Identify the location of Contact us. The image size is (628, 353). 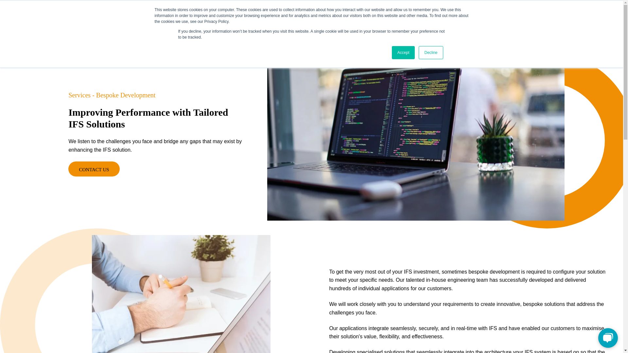
(94, 169).